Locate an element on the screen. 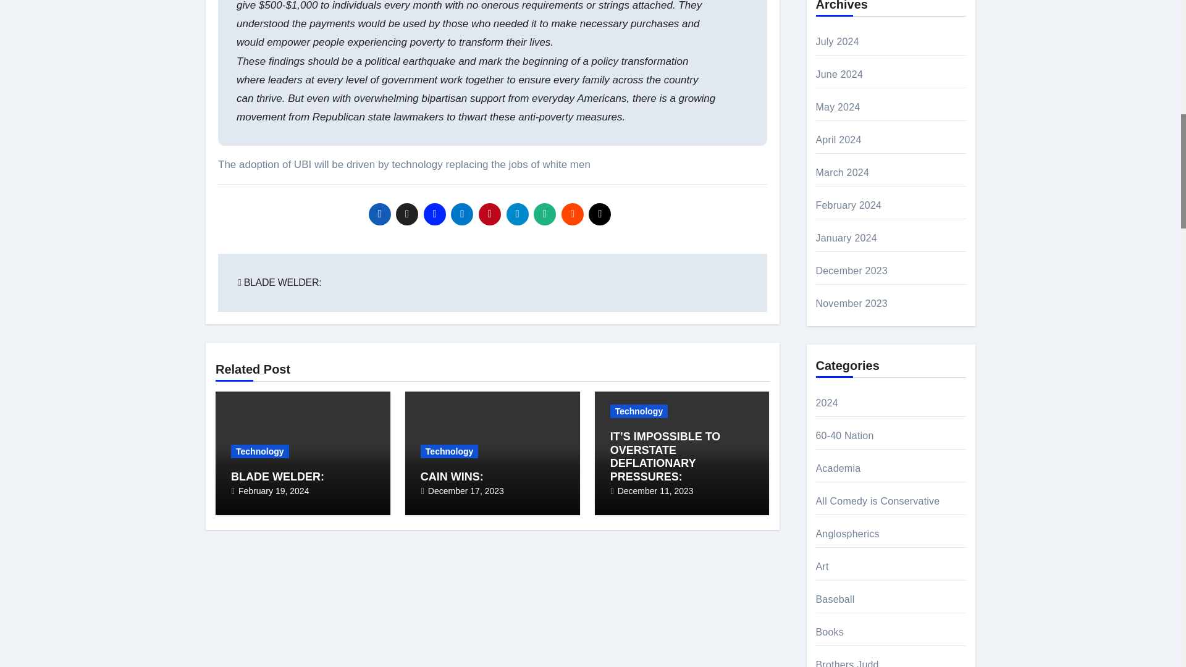  Technology is located at coordinates (639, 411).